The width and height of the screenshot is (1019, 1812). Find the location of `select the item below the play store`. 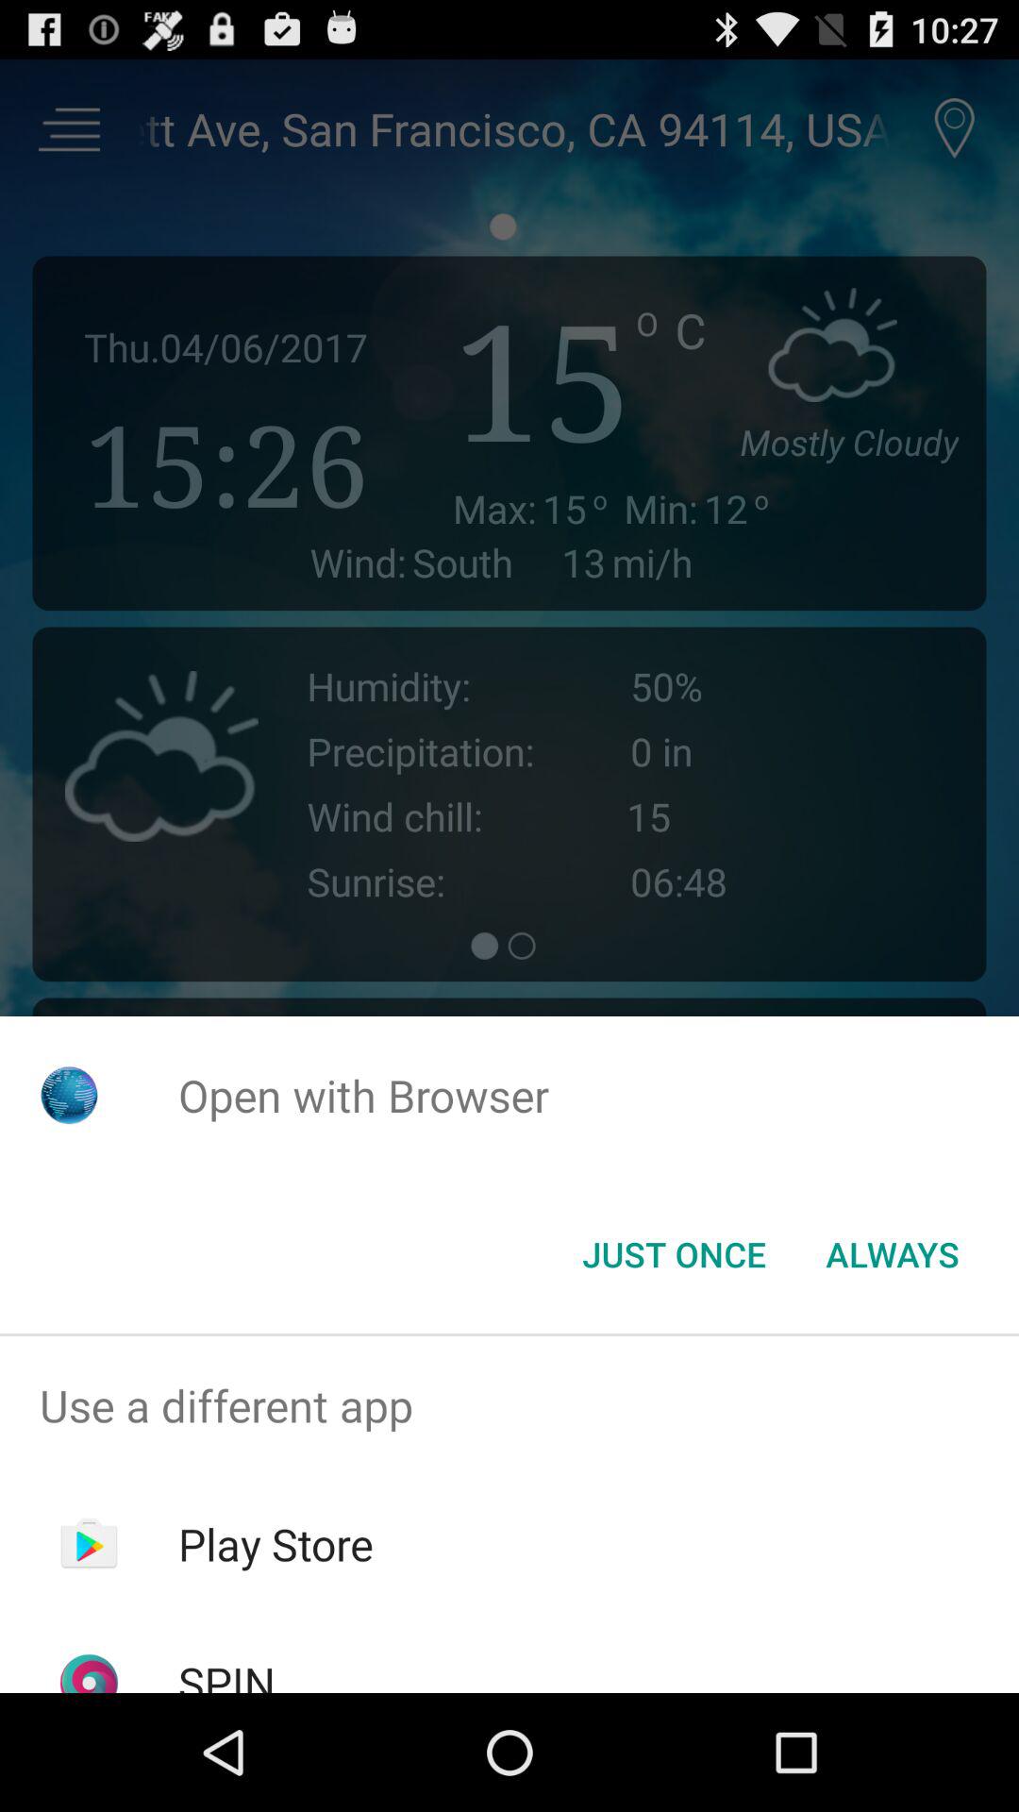

select the item below the play store is located at coordinates (226, 1672).